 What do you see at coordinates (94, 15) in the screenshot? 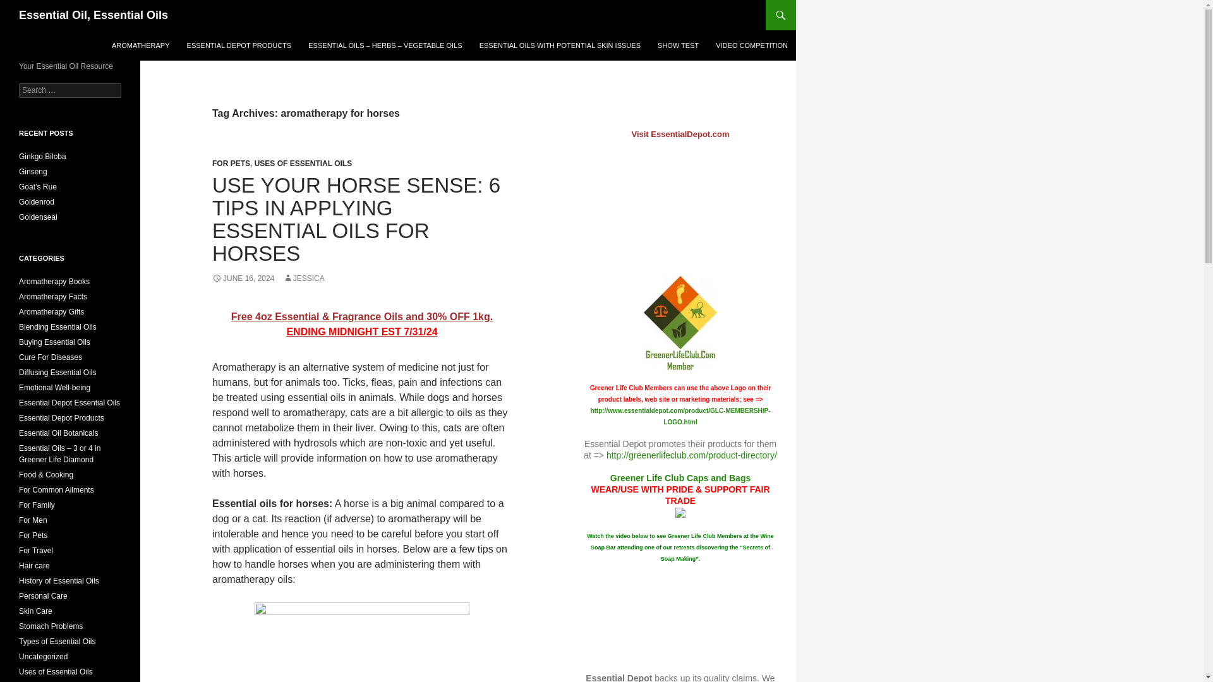
I see `Essential Oil, Essential Oils` at bounding box center [94, 15].